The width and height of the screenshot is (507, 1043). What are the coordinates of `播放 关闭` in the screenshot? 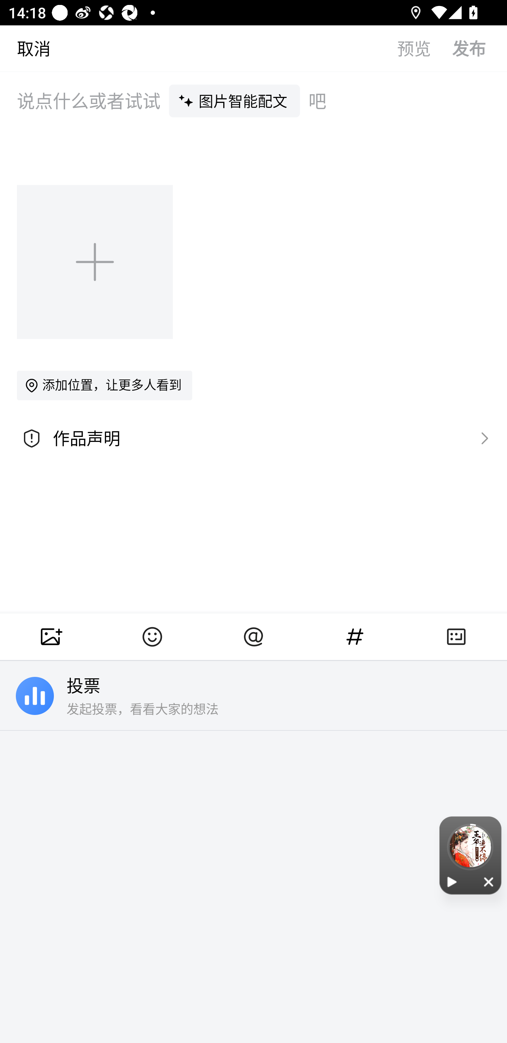 It's located at (470, 856).